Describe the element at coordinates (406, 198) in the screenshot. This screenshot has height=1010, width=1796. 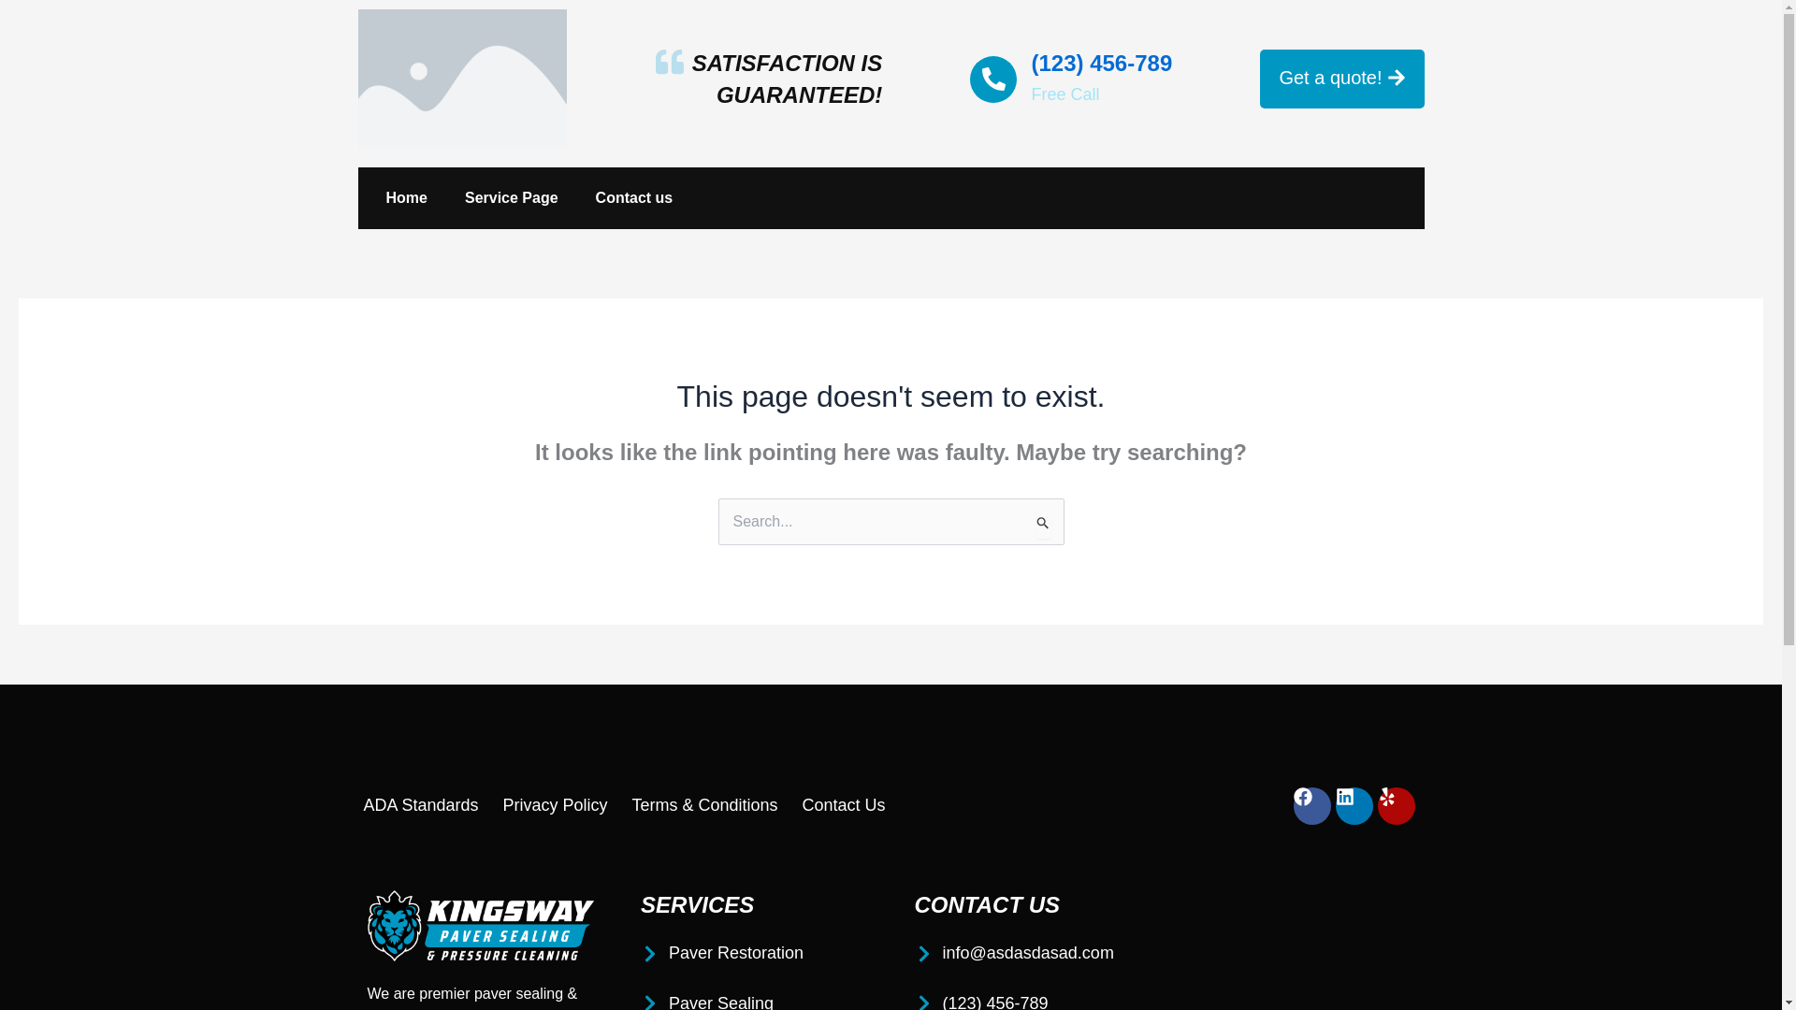
I see `Home` at that location.